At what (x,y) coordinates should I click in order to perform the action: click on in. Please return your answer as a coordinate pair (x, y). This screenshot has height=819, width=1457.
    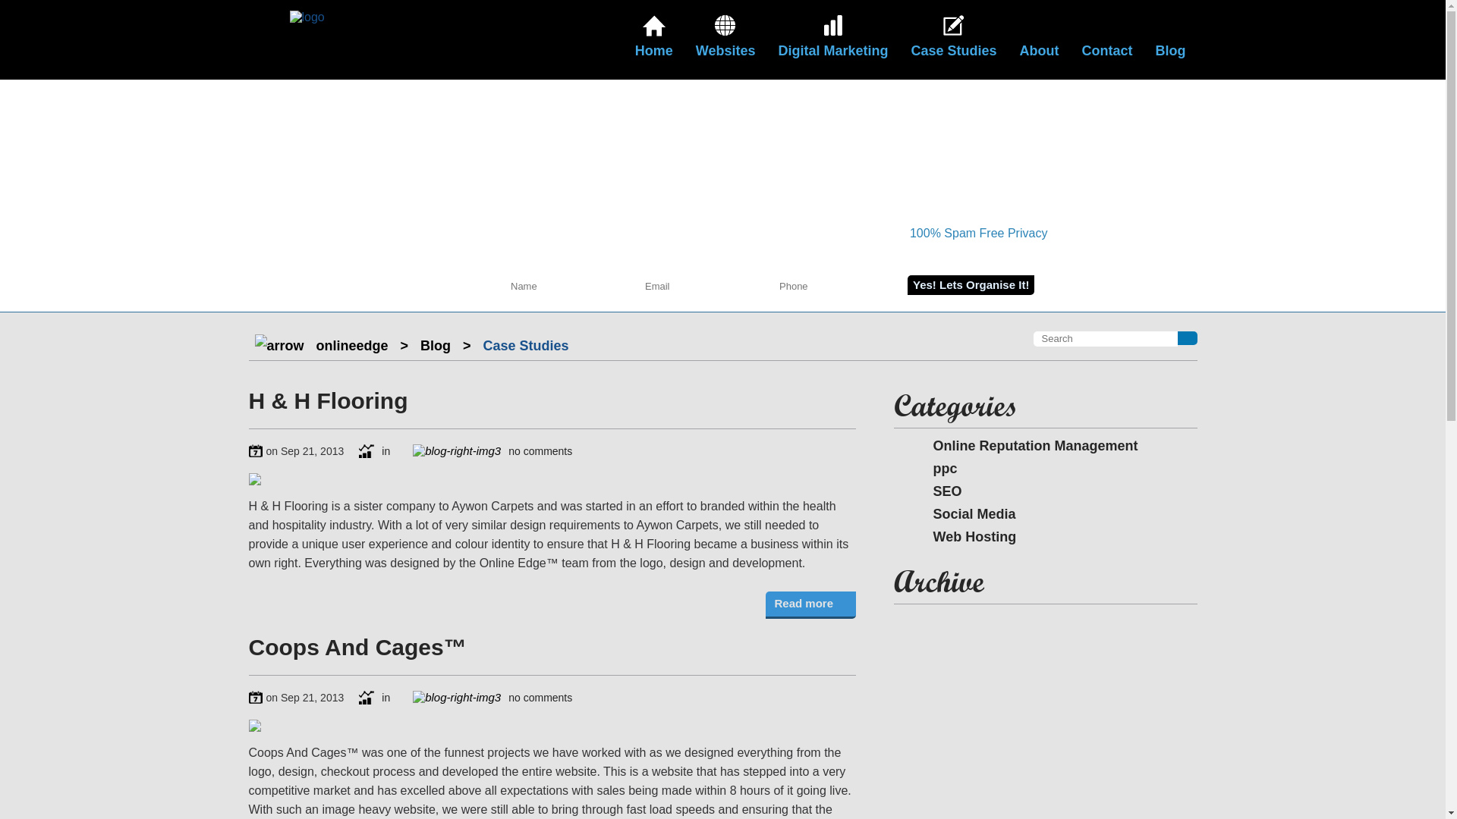
    Looking at the image, I should click on (375, 698).